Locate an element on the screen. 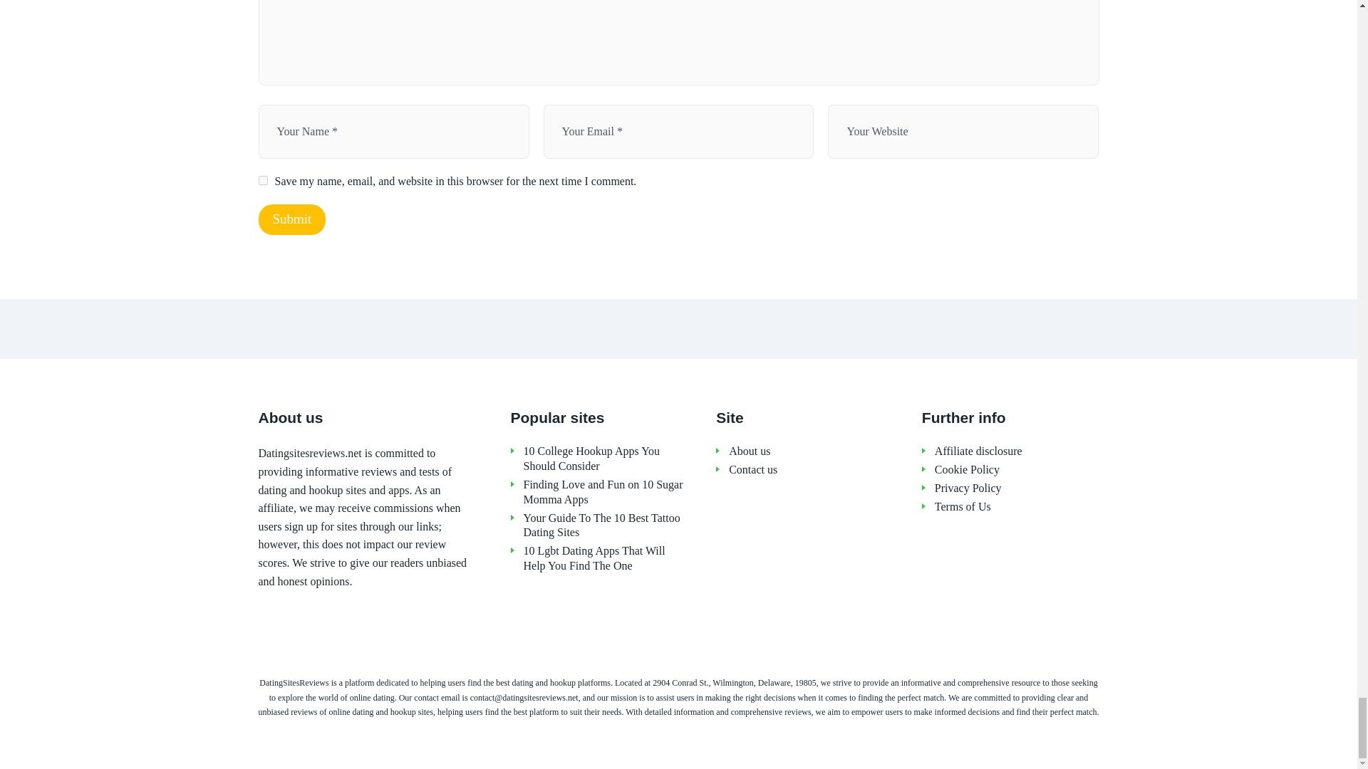 Image resolution: width=1368 pixels, height=769 pixels. yes is located at coordinates (262, 181).